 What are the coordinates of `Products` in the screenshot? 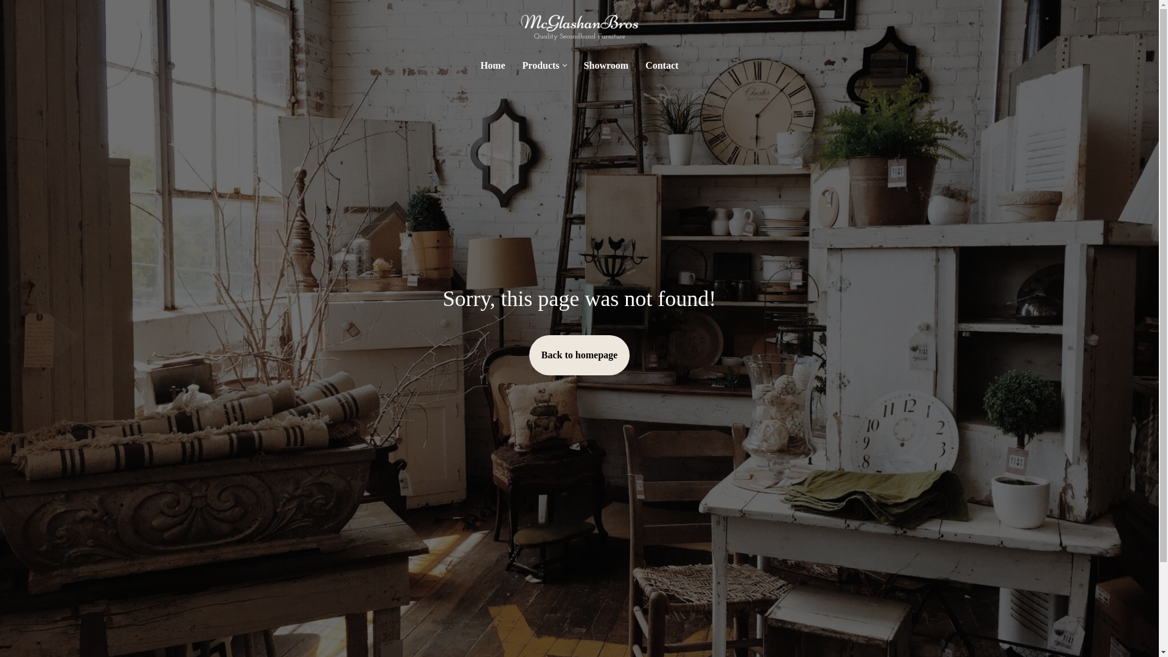 It's located at (541, 66).